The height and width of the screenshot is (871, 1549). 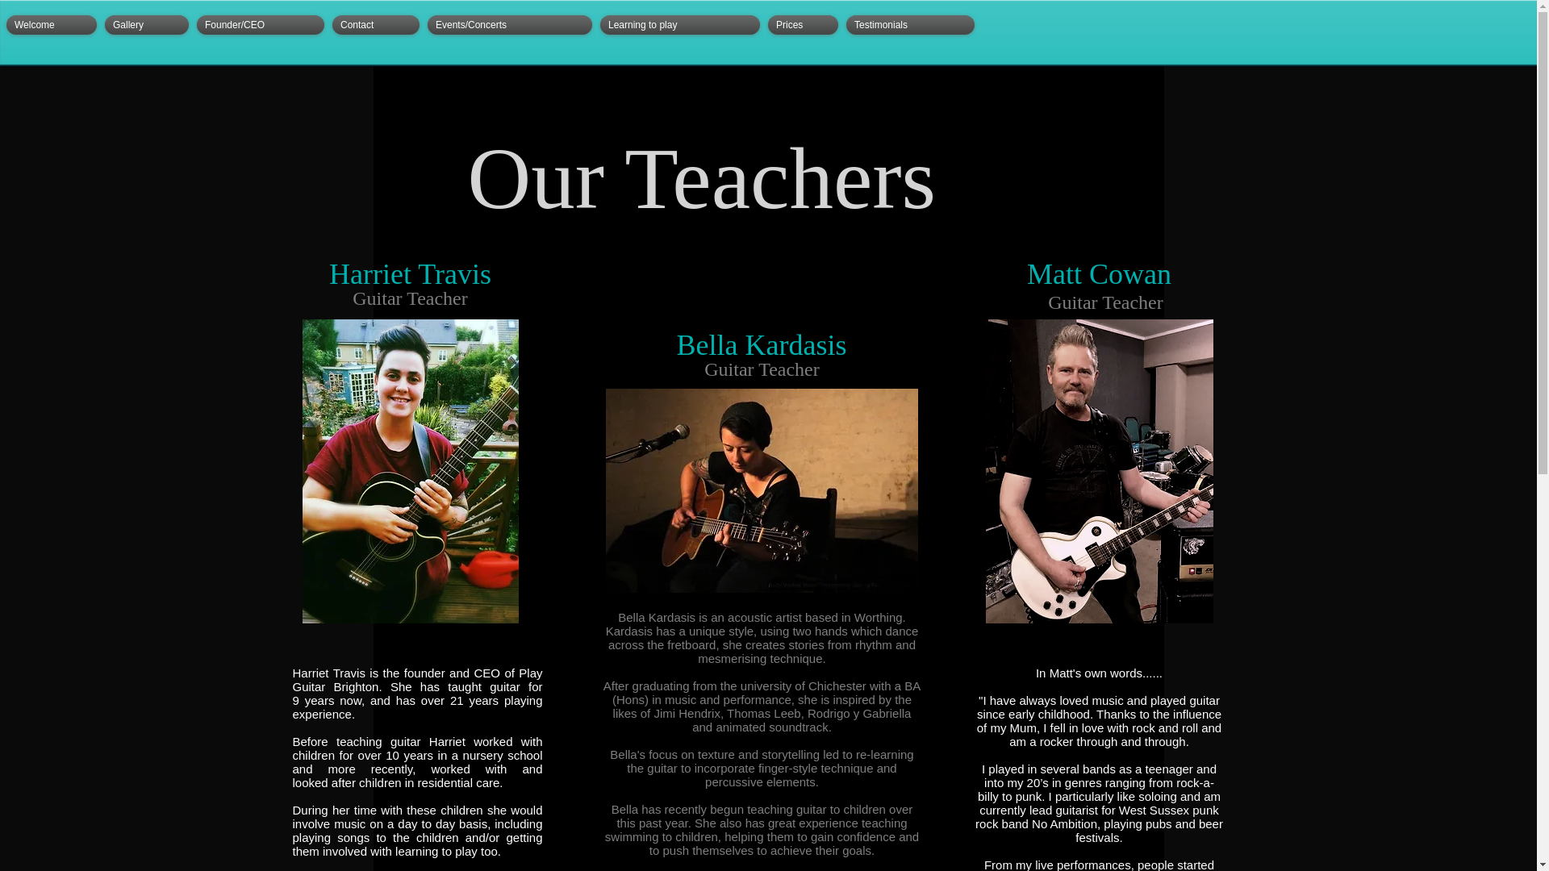 I want to click on Contact, so click(x=376, y=25).